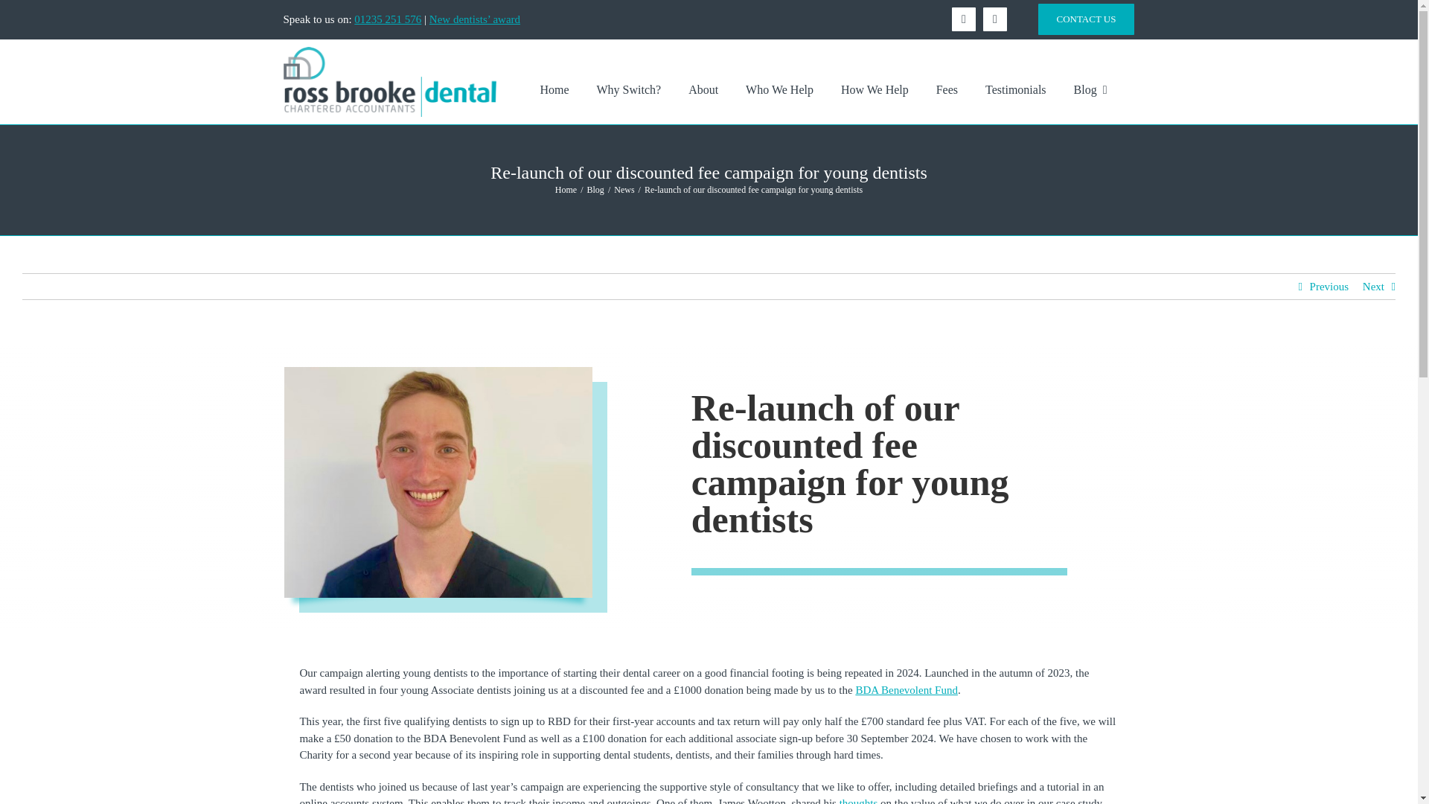 Image resolution: width=1429 pixels, height=804 pixels. I want to click on Why Switch?, so click(629, 89).